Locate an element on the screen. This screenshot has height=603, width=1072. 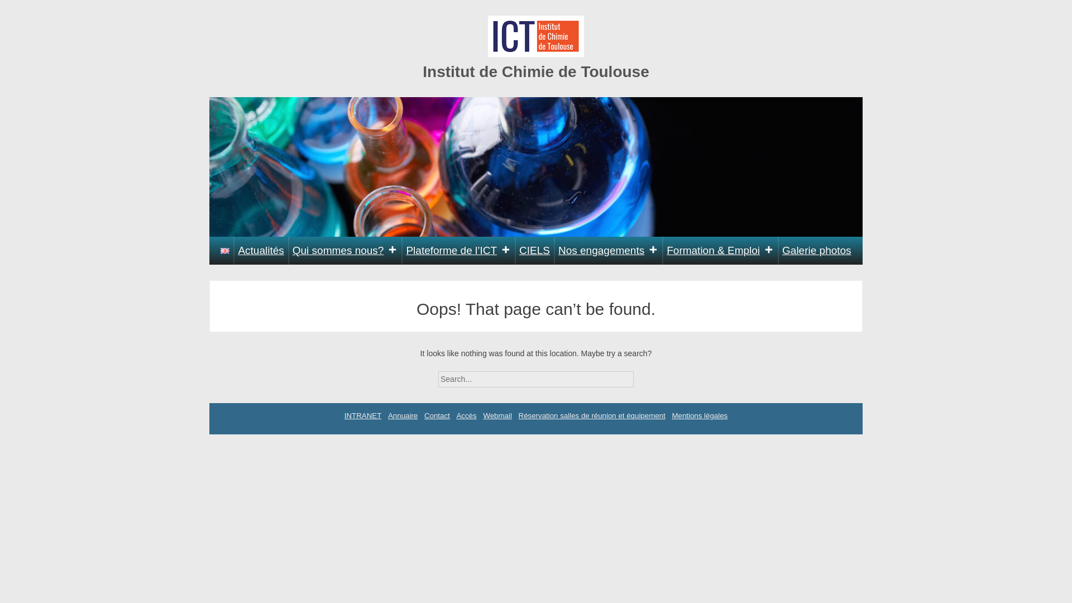
Qui sommes nous? is located at coordinates (345, 251).